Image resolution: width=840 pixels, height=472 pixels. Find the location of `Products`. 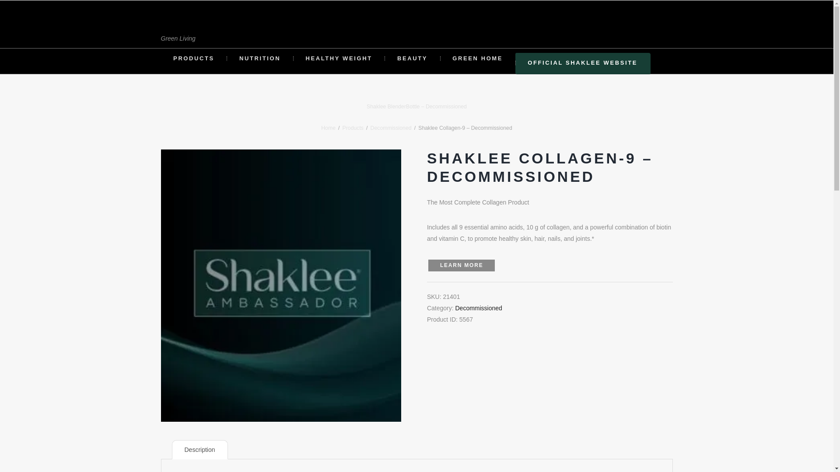

Products is located at coordinates (353, 128).